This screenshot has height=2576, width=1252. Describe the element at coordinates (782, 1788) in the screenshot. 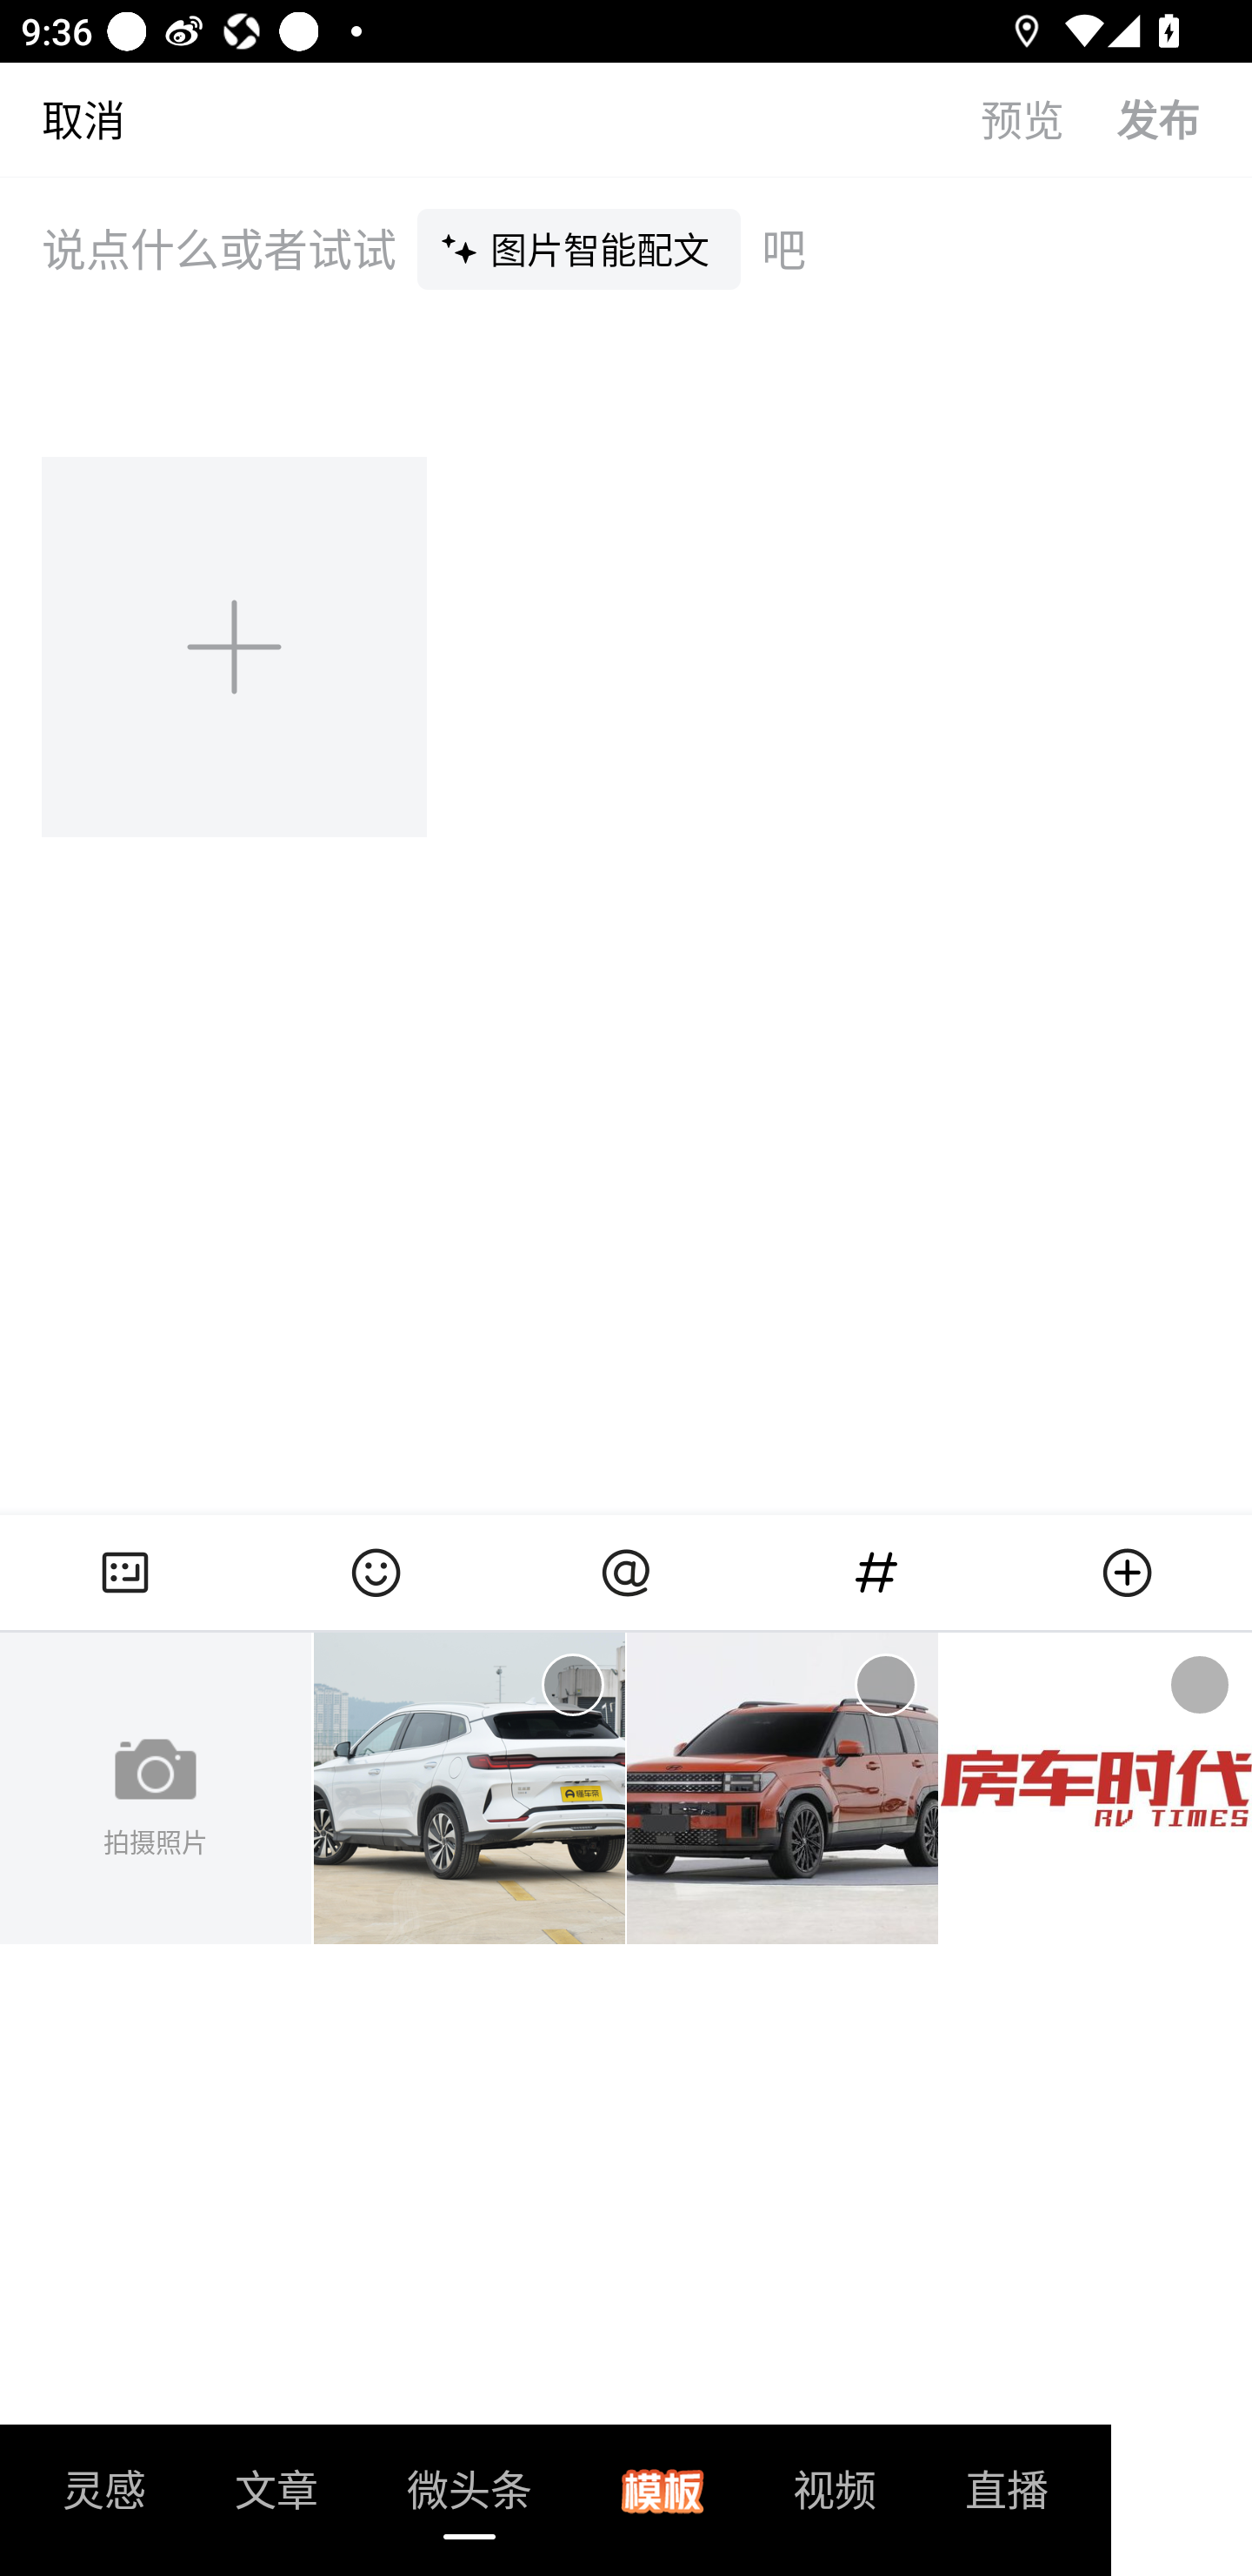

I see `图片2` at that location.